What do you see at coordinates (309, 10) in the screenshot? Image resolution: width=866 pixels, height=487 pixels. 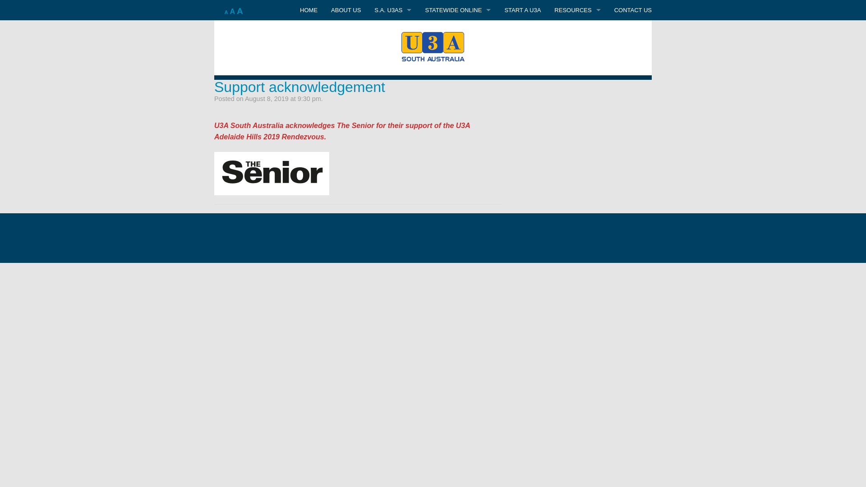 I see `HOME` at bounding box center [309, 10].